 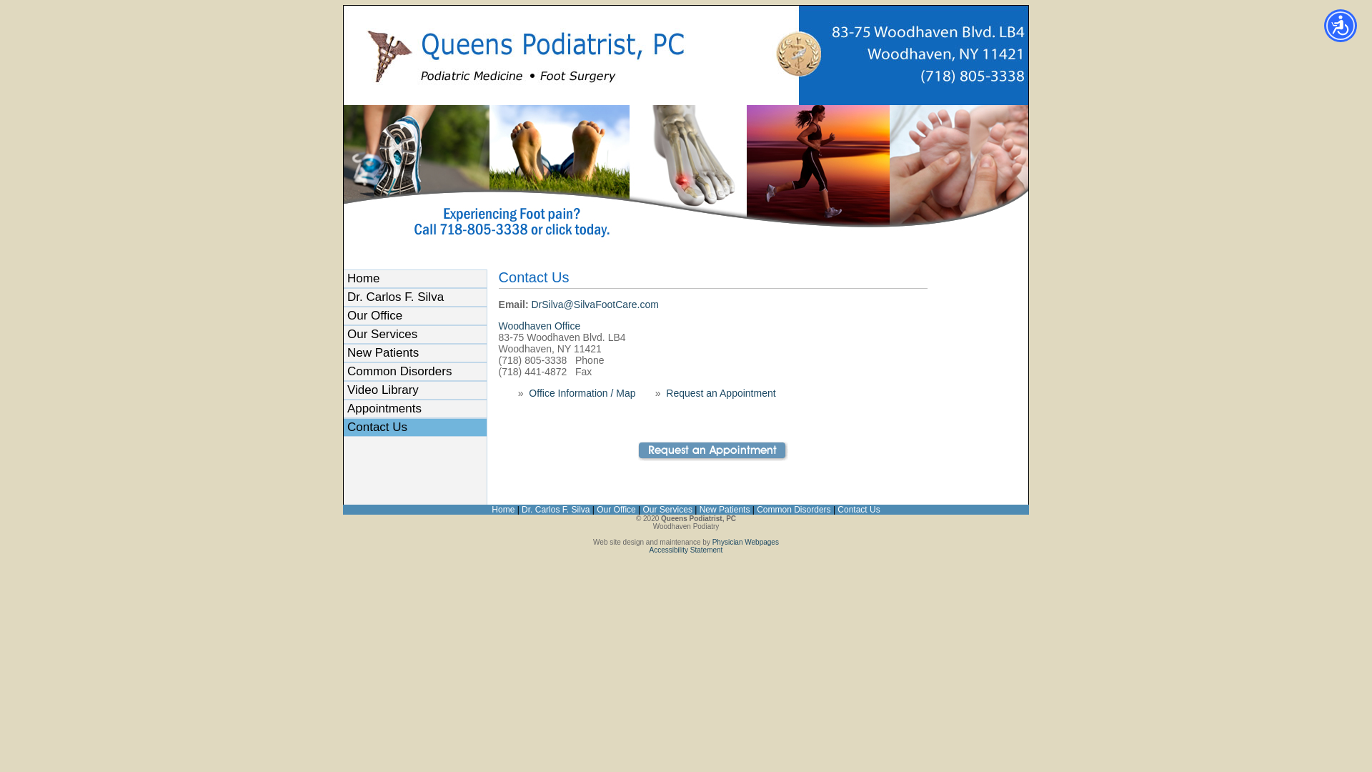 I want to click on Dr. Carlos F. Silva, so click(x=415, y=297).